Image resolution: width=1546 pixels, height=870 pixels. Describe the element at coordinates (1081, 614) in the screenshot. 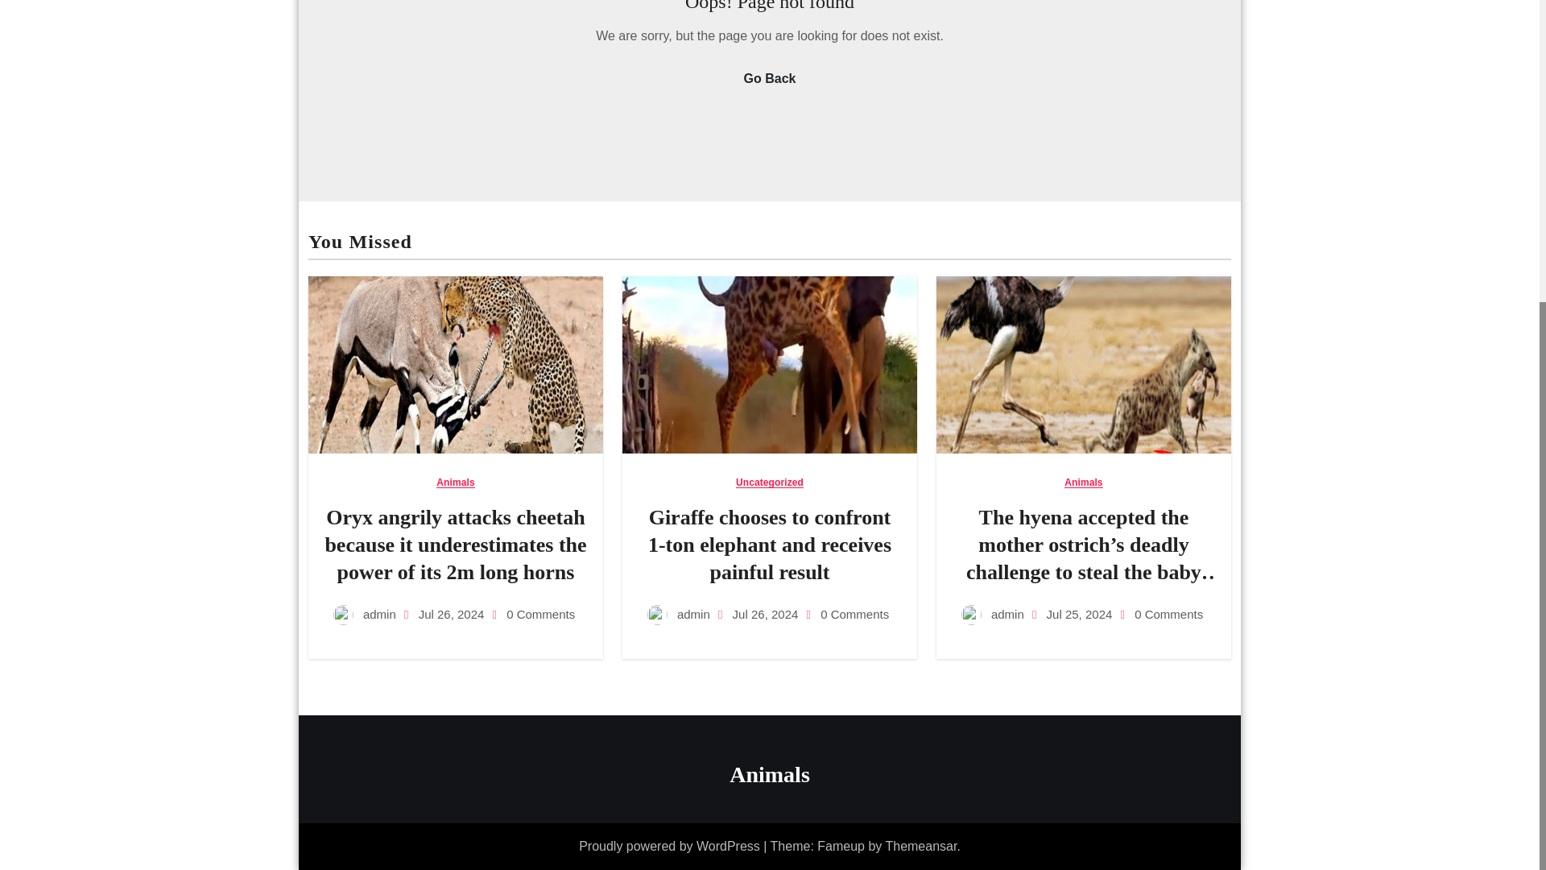

I see `Jul 25, 2024` at that location.